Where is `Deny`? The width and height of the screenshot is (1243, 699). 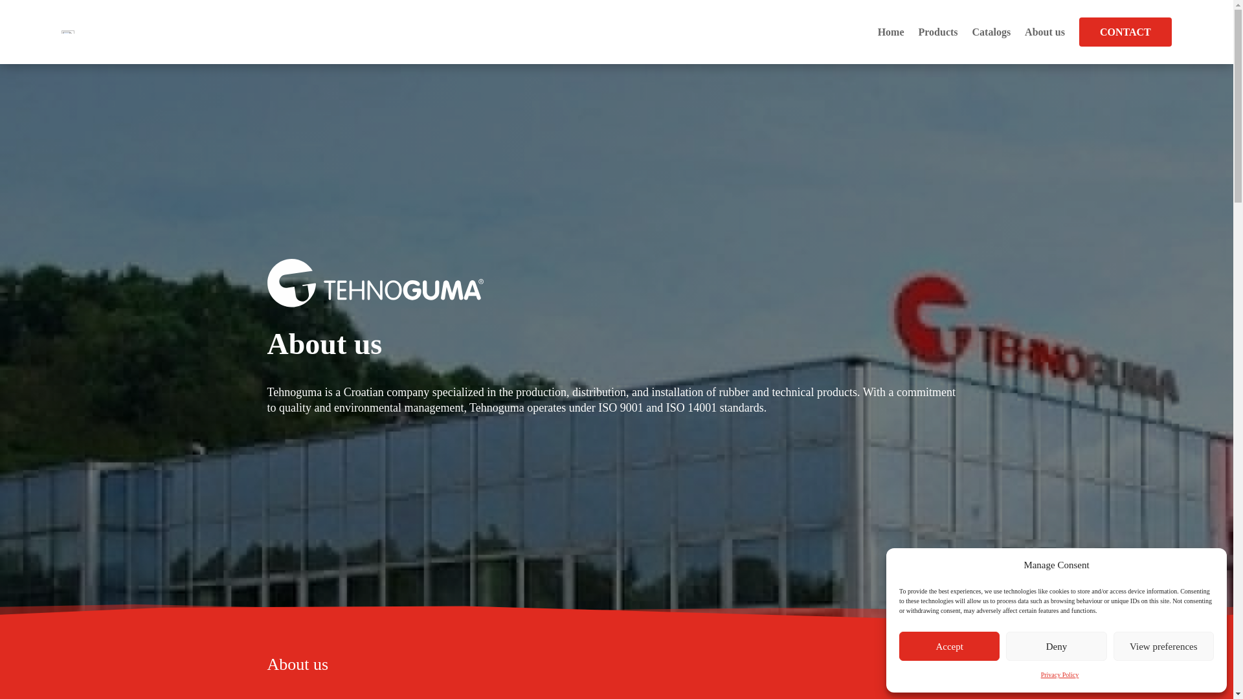
Deny is located at coordinates (1055, 646).